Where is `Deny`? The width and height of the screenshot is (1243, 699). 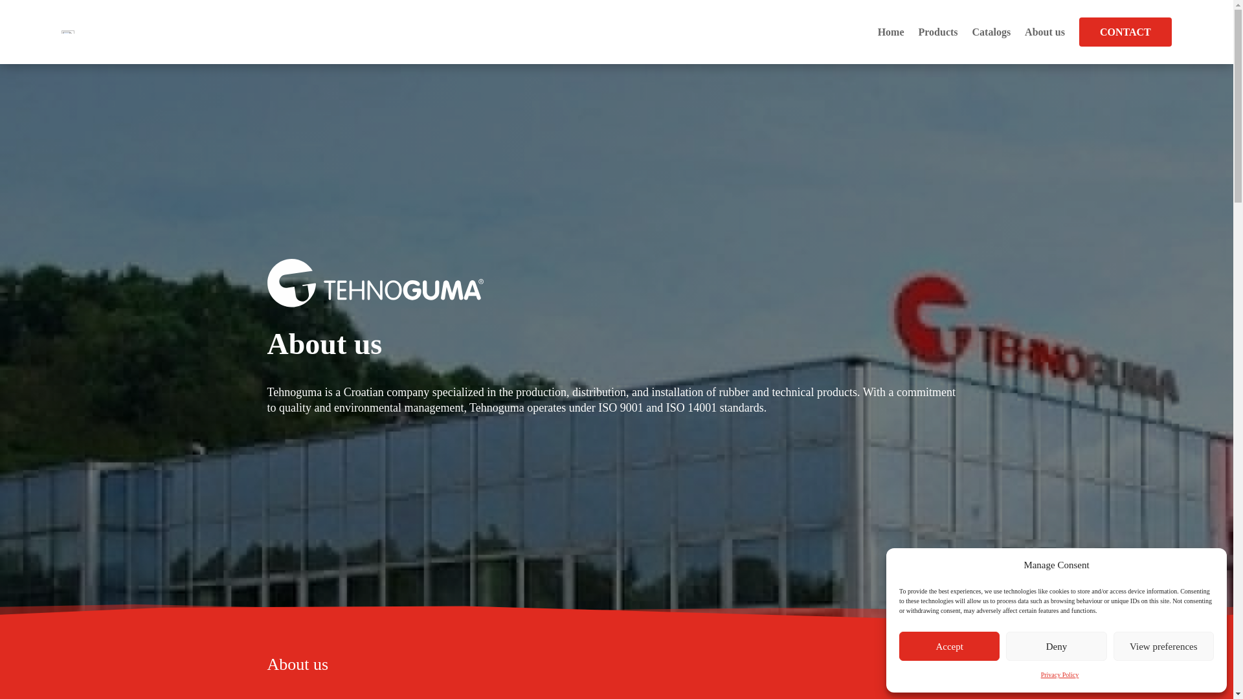
Deny is located at coordinates (1055, 646).